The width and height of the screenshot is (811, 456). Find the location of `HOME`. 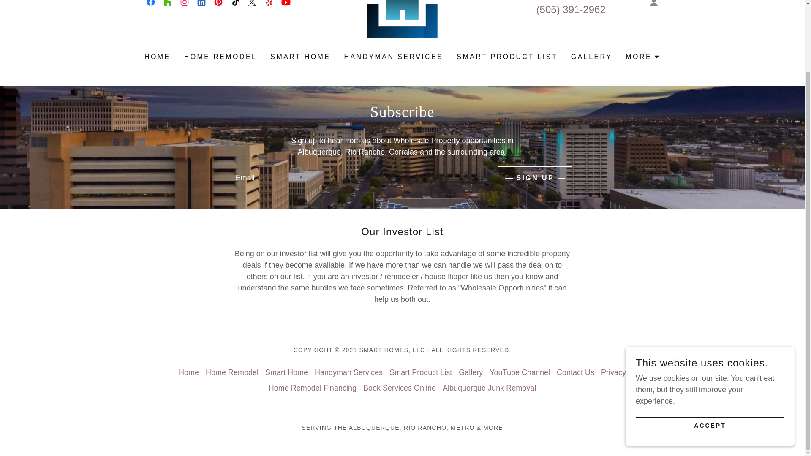

HOME is located at coordinates (158, 57).